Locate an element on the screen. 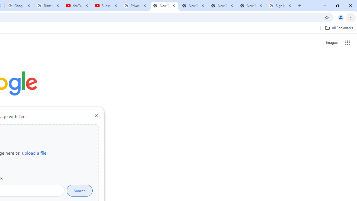 The image size is (357, 201). Add shortcut is located at coordinates (62, 141).